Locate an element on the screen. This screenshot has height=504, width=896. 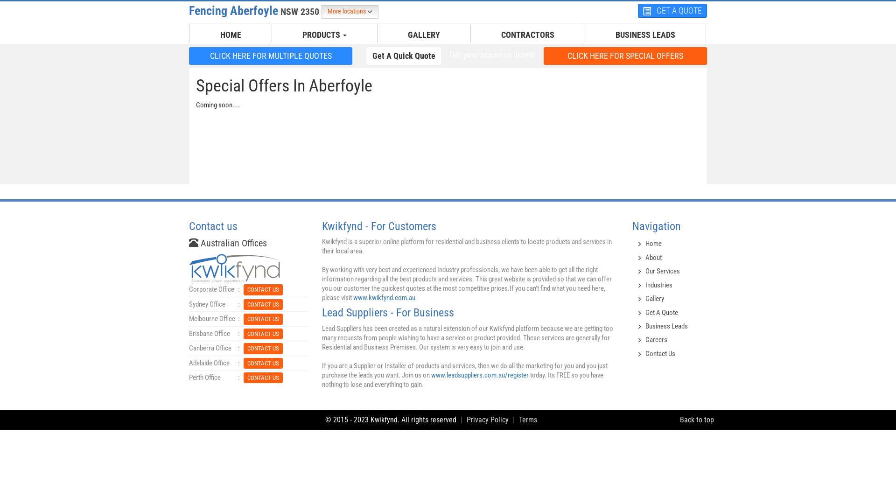
Business Leads is located at coordinates (666, 326).